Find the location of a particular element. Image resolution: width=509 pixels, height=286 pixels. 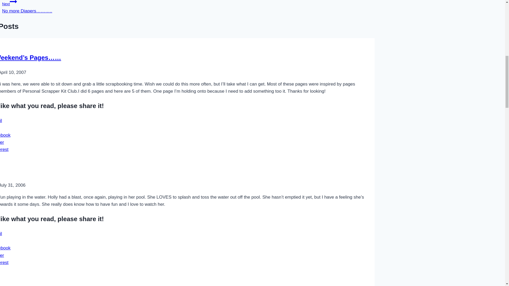

Facebook is located at coordinates (5, 248).